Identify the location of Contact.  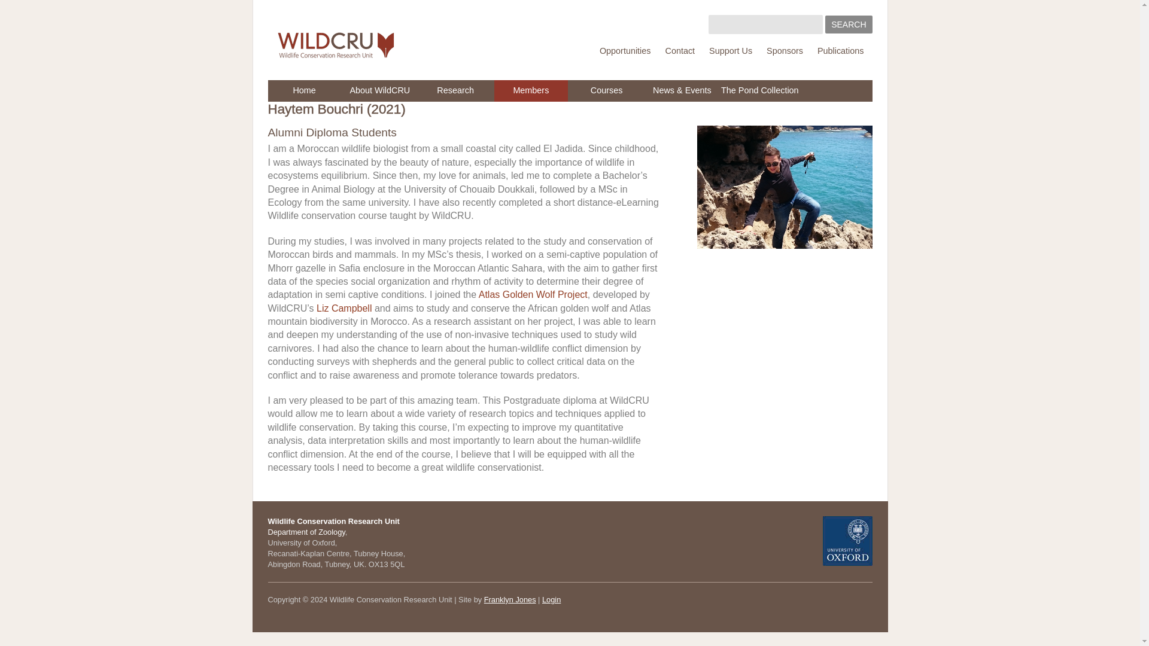
(680, 50).